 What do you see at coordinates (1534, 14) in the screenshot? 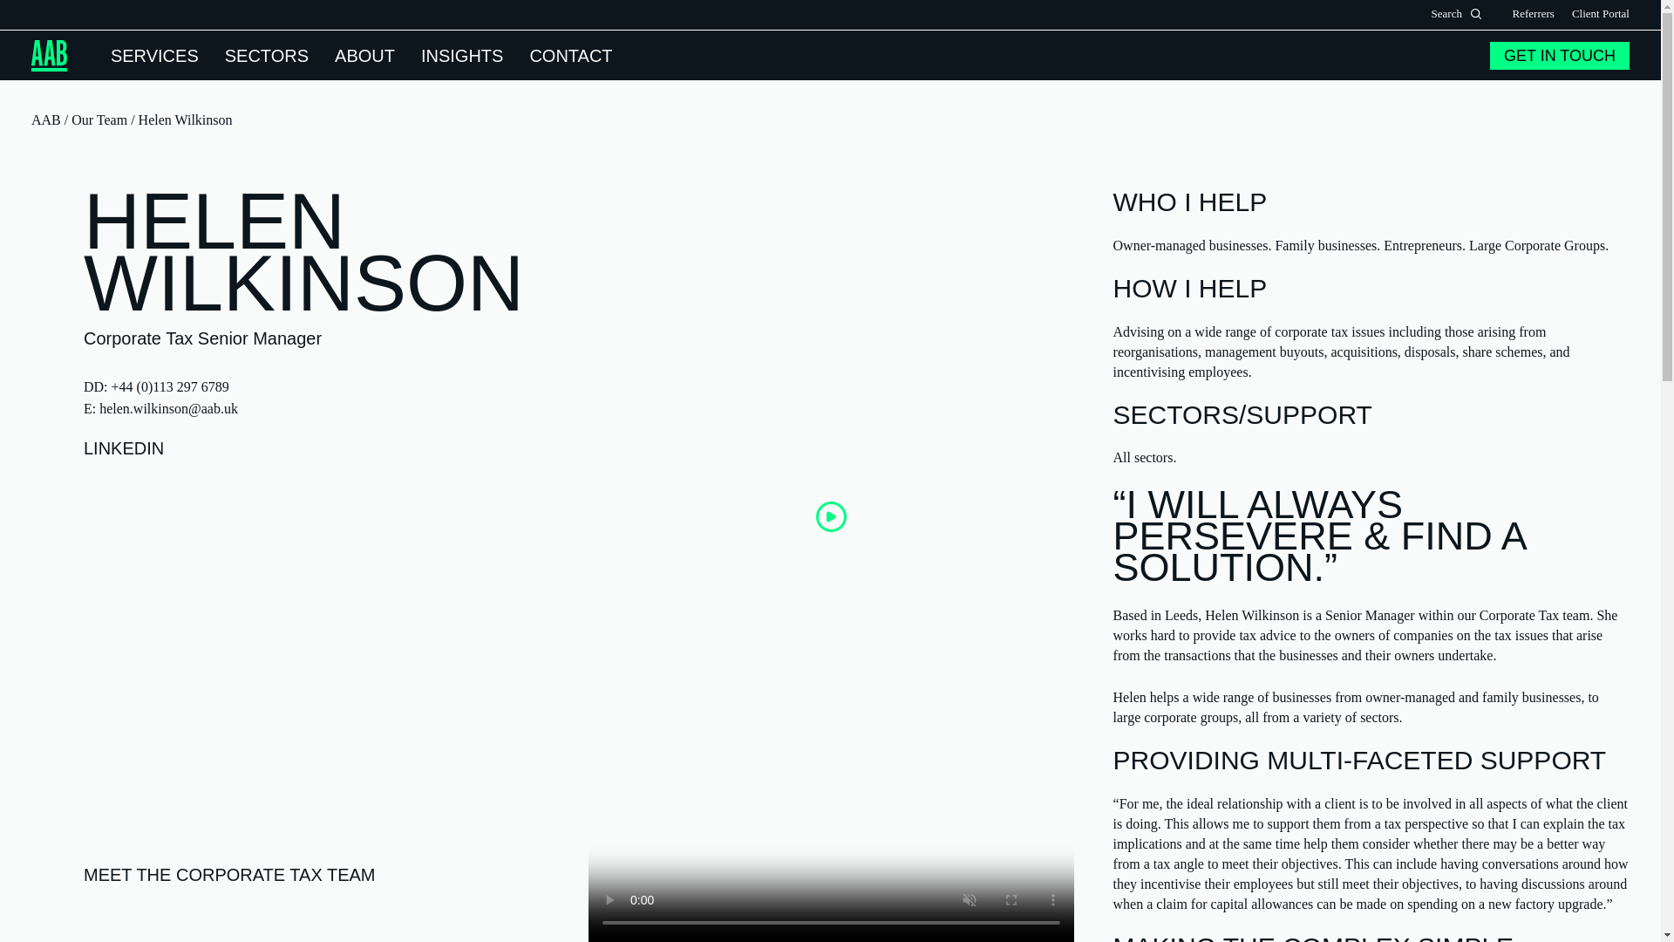
I see `Referrers` at bounding box center [1534, 14].